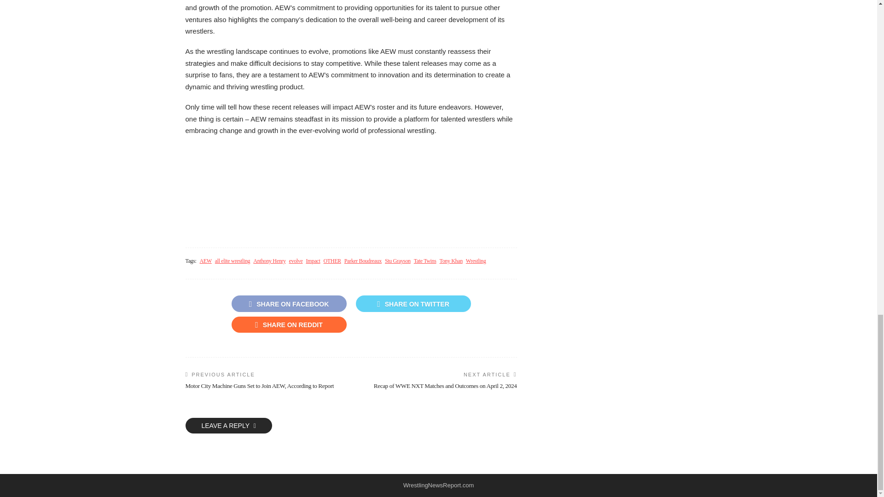 The height and width of the screenshot is (497, 884). What do you see at coordinates (288, 303) in the screenshot?
I see `SHARE ON FACEBOOK` at bounding box center [288, 303].